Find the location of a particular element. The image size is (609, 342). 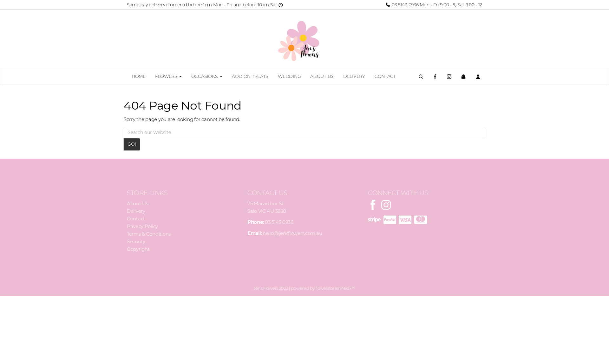

ADD ON TREATS is located at coordinates (250, 76).